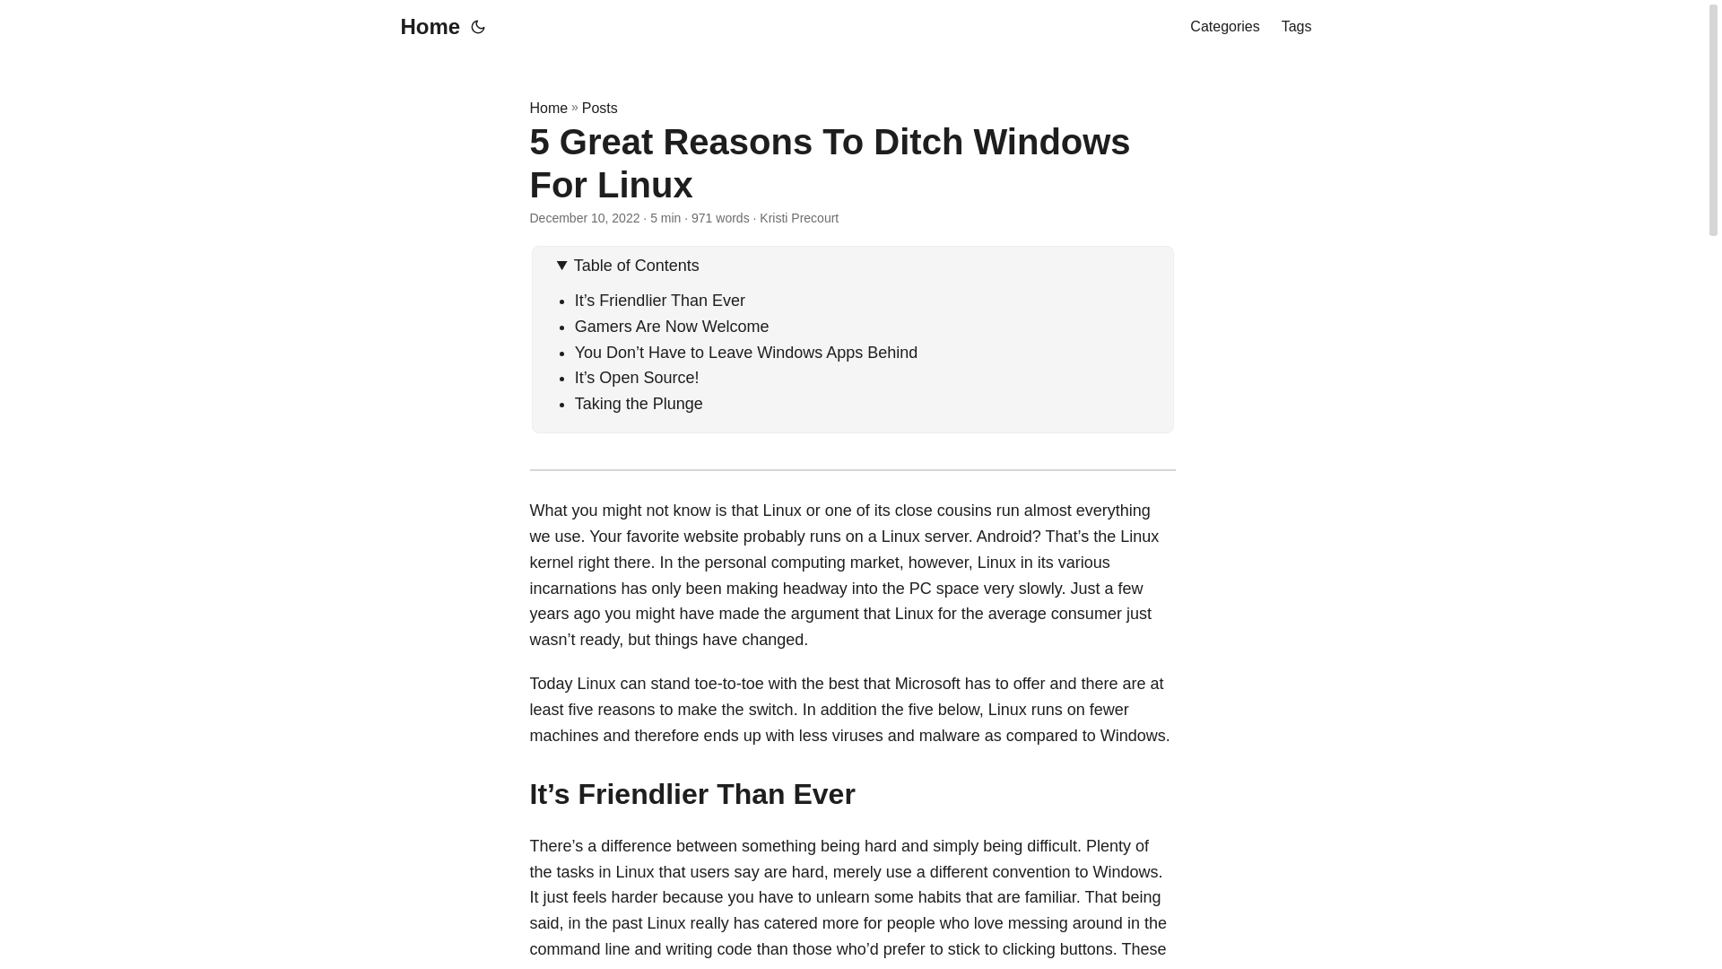  Describe the element at coordinates (599, 108) in the screenshot. I see `Posts` at that location.